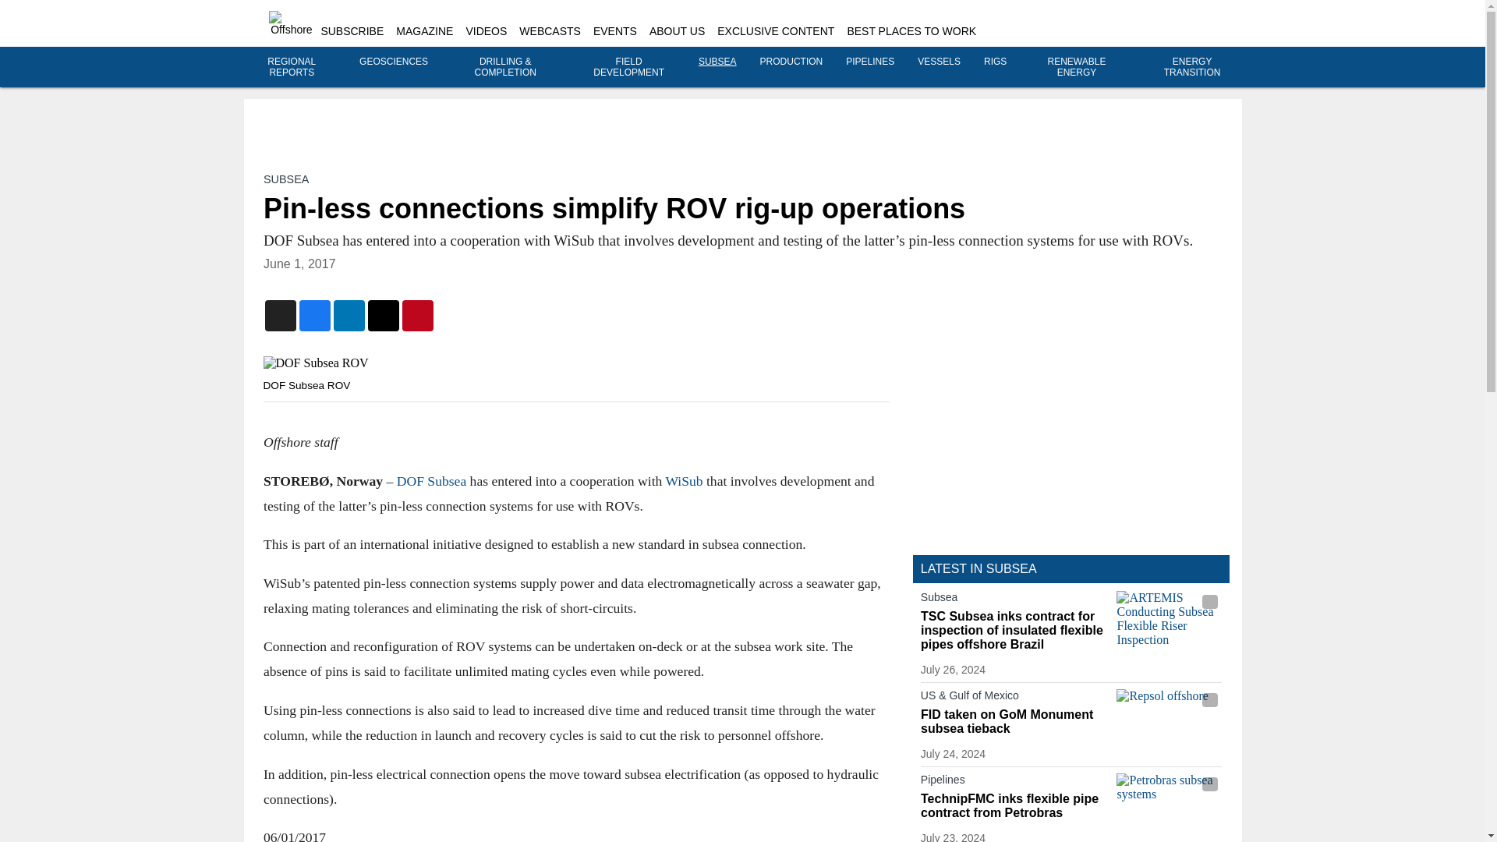 Image resolution: width=1497 pixels, height=842 pixels. What do you see at coordinates (775, 31) in the screenshot?
I see `EXCLUSIVE CONTENT` at bounding box center [775, 31].